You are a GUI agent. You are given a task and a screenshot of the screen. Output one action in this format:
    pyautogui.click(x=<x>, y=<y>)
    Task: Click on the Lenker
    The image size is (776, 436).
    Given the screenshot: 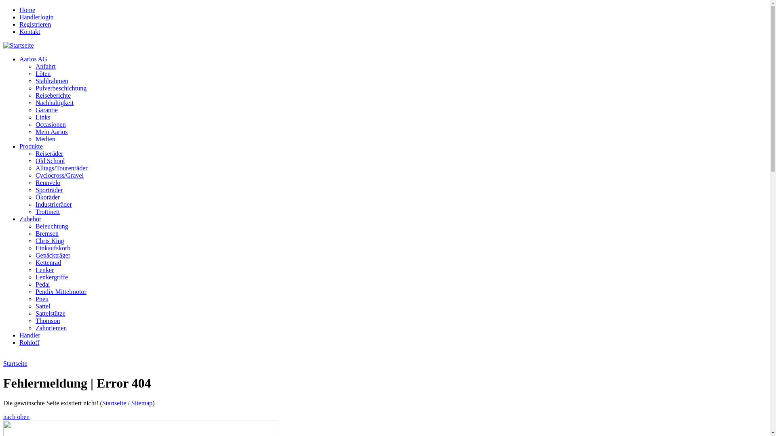 What is the action you would take?
    pyautogui.click(x=44, y=270)
    